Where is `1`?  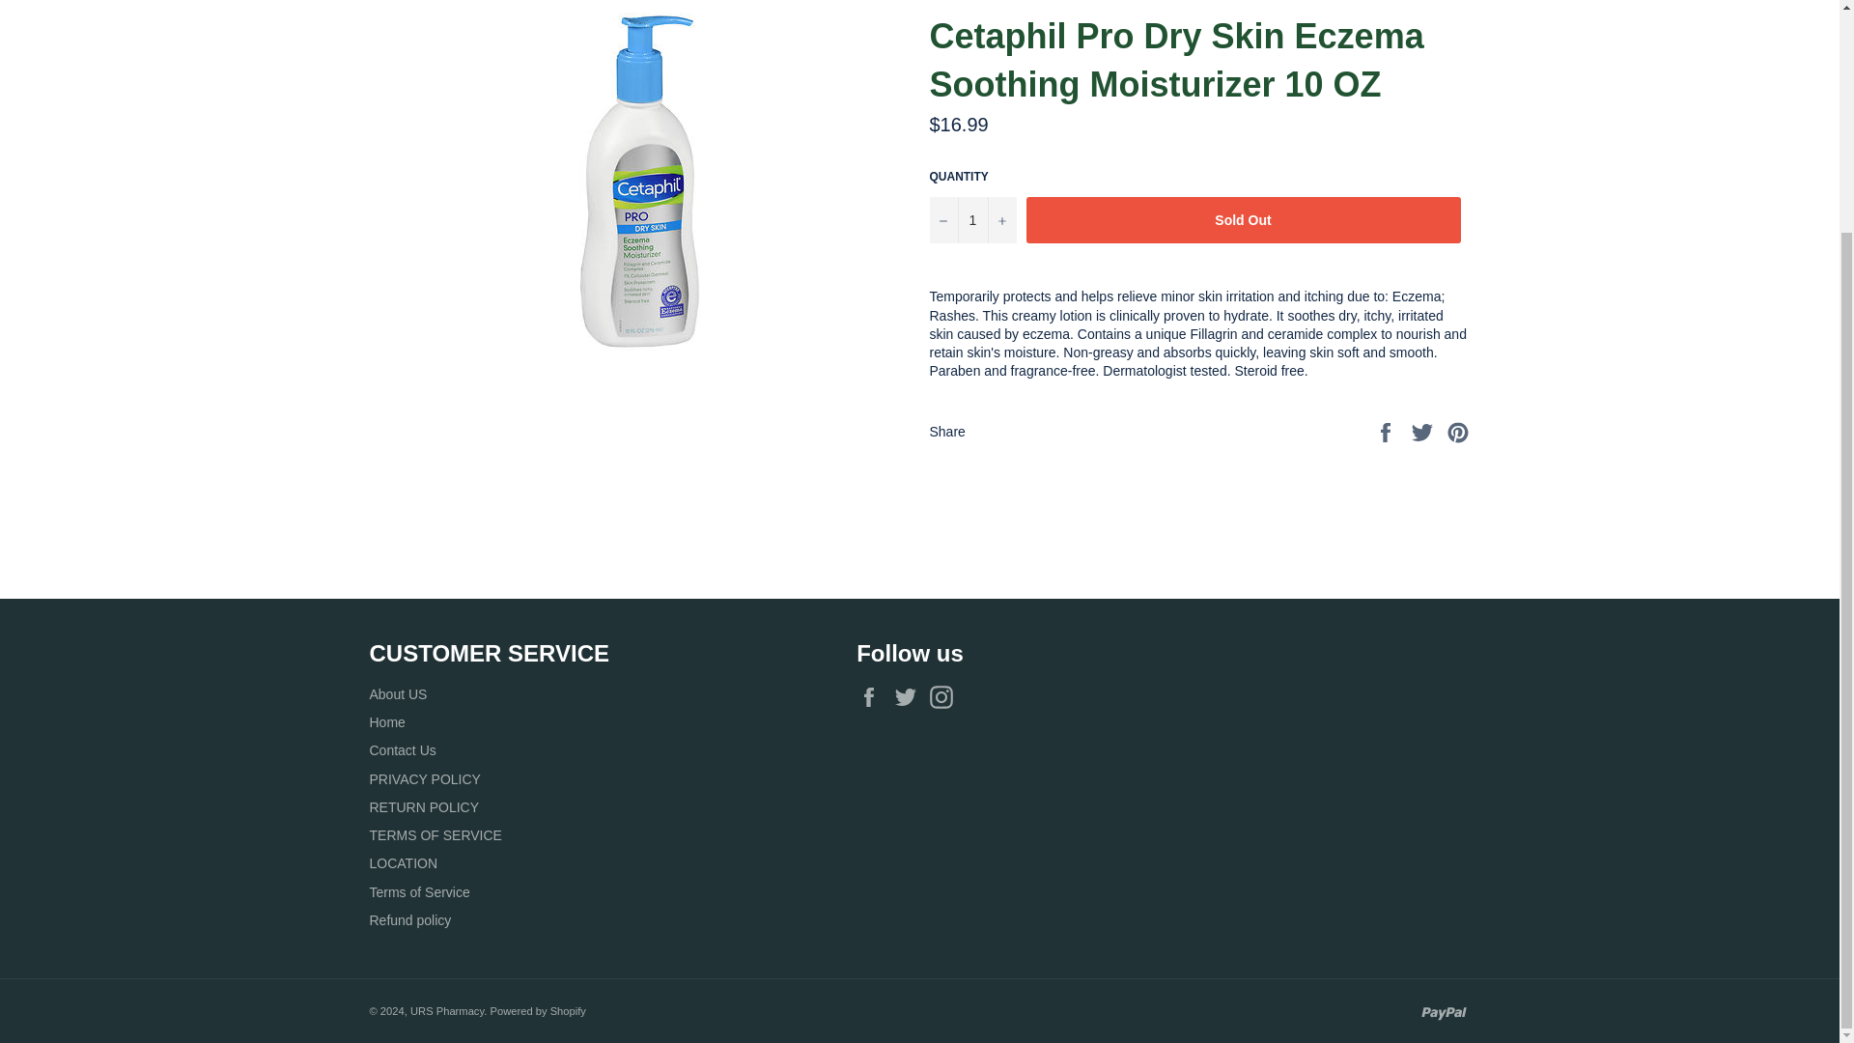
1 is located at coordinates (971, 220).